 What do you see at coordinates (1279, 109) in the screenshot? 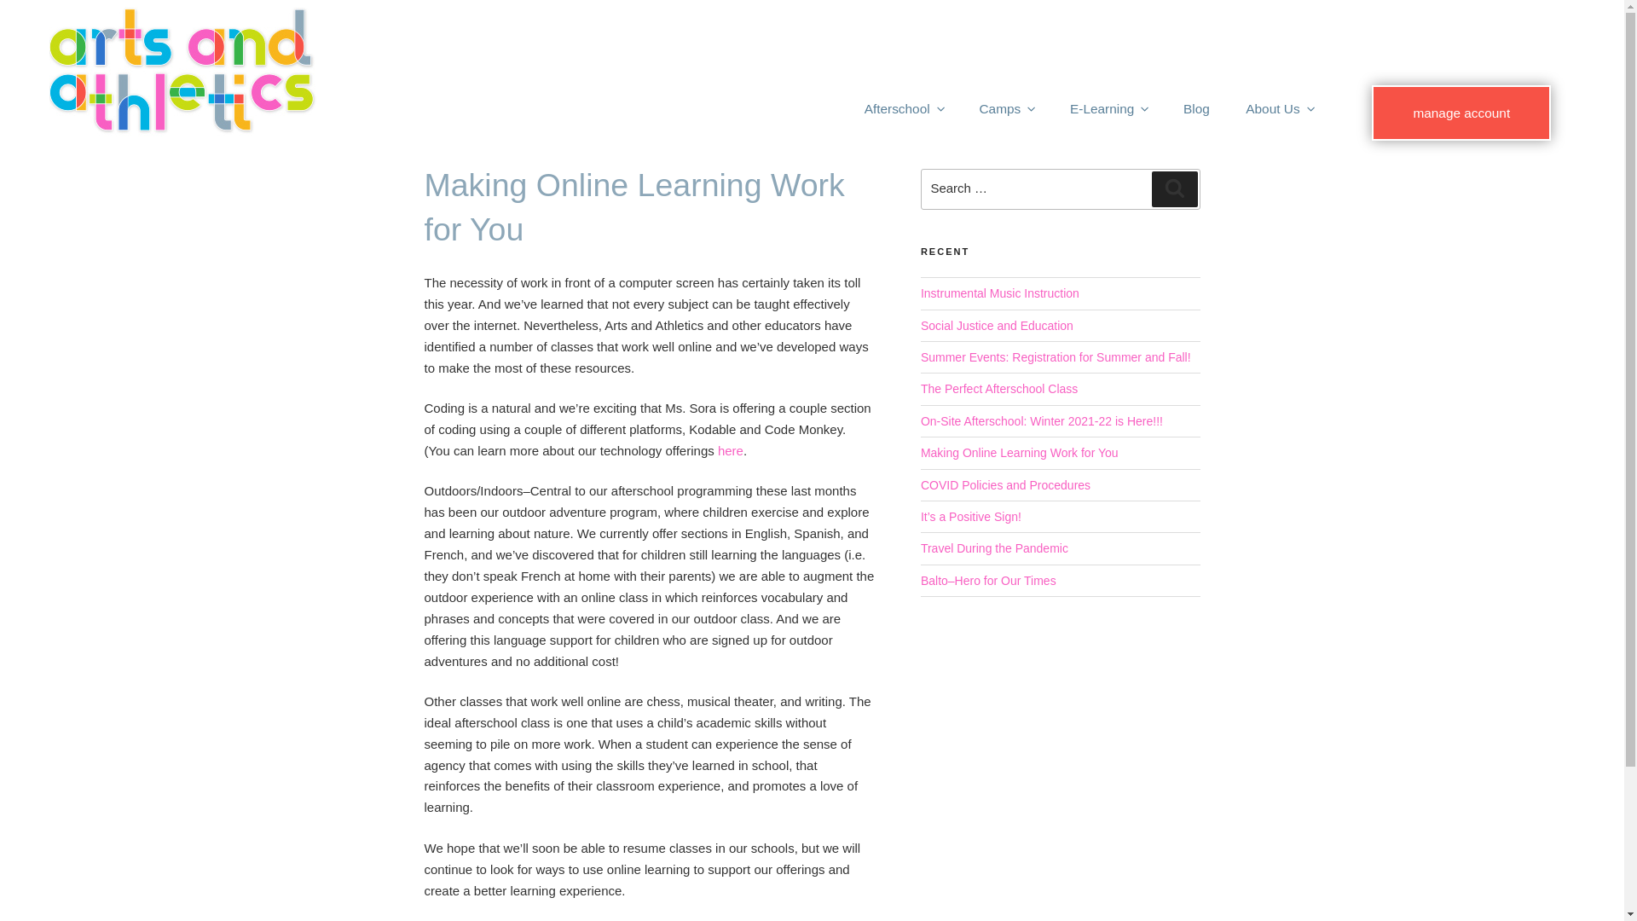
I see `About Us` at bounding box center [1279, 109].